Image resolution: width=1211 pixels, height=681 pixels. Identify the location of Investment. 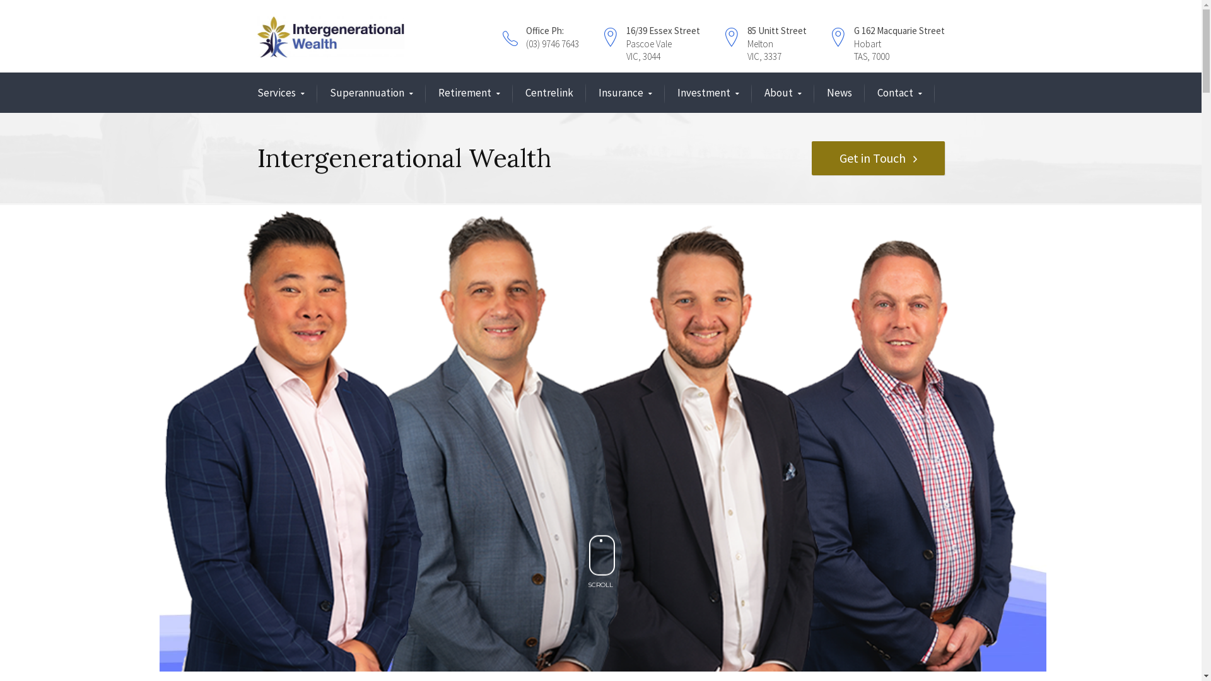
(708, 93).